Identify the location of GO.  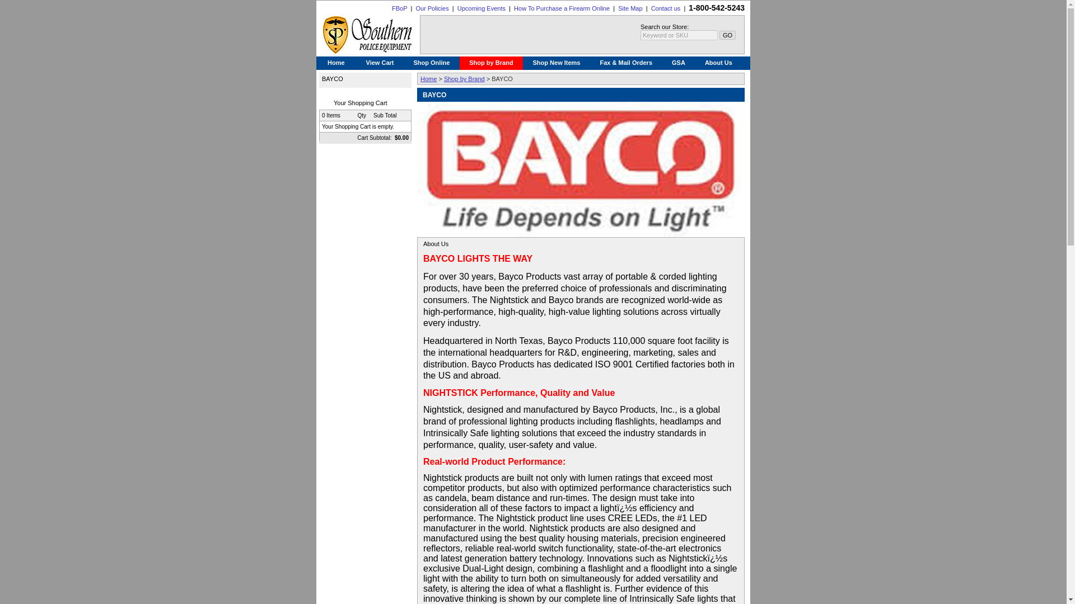
(727, 35).